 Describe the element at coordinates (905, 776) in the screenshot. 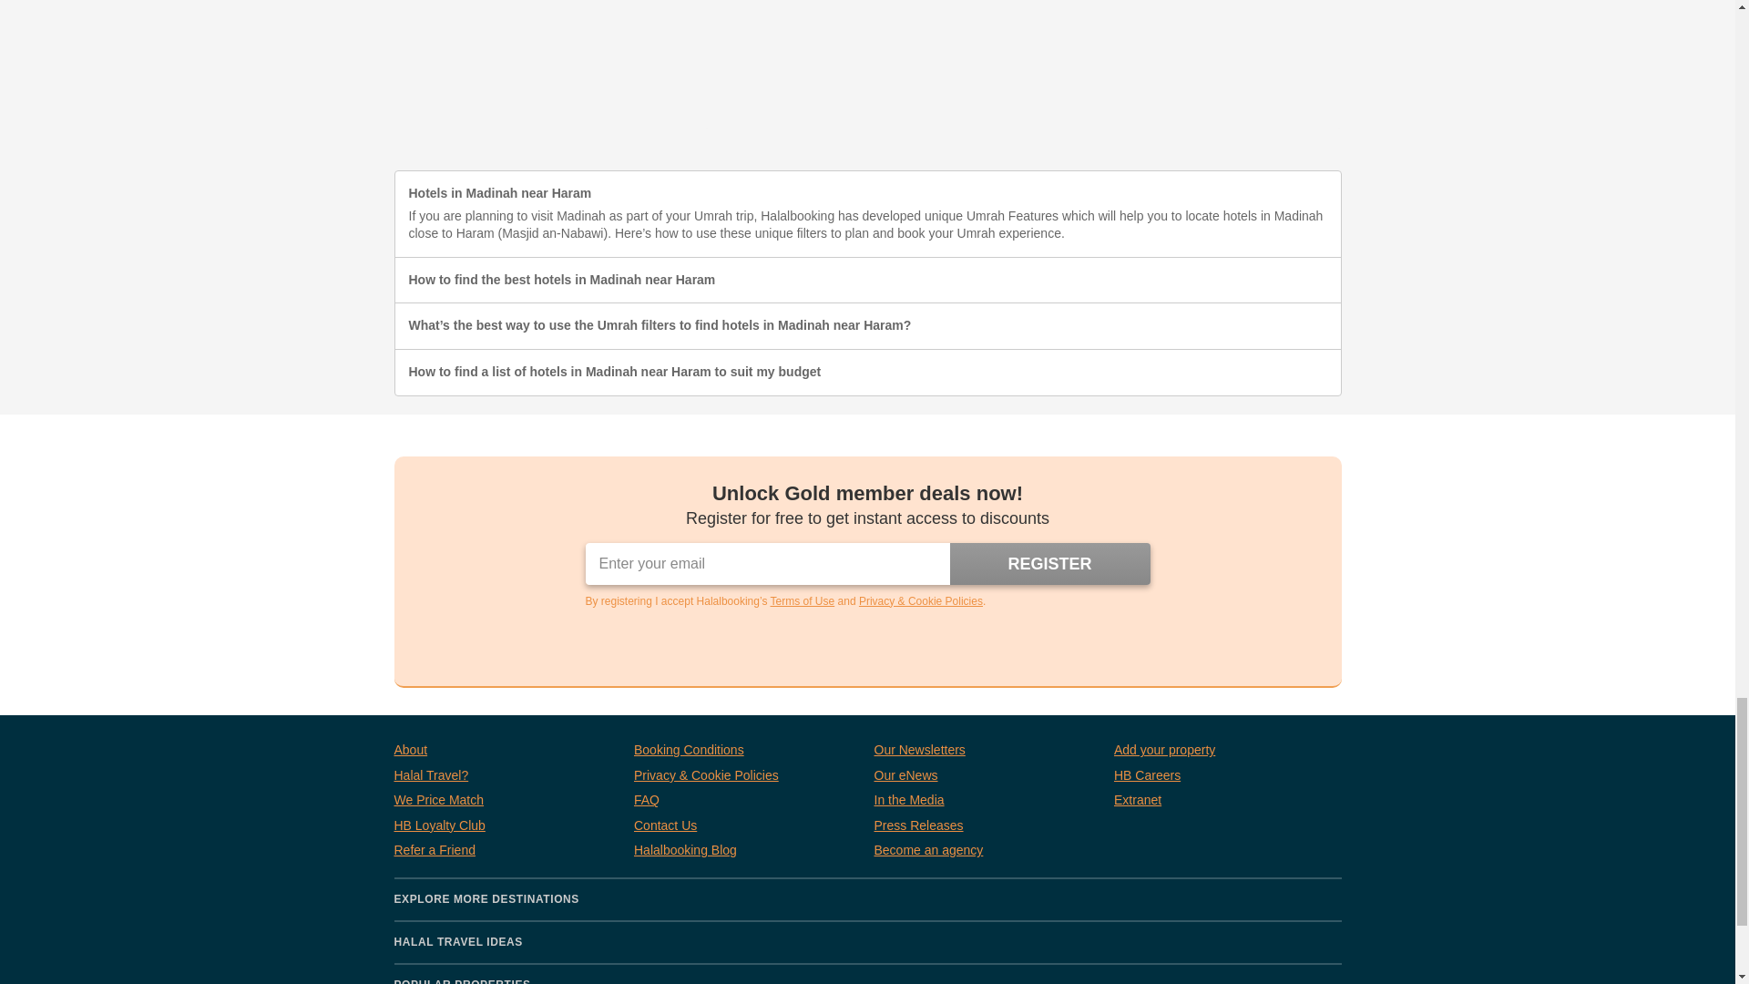

I see `Our eNews` at that location.